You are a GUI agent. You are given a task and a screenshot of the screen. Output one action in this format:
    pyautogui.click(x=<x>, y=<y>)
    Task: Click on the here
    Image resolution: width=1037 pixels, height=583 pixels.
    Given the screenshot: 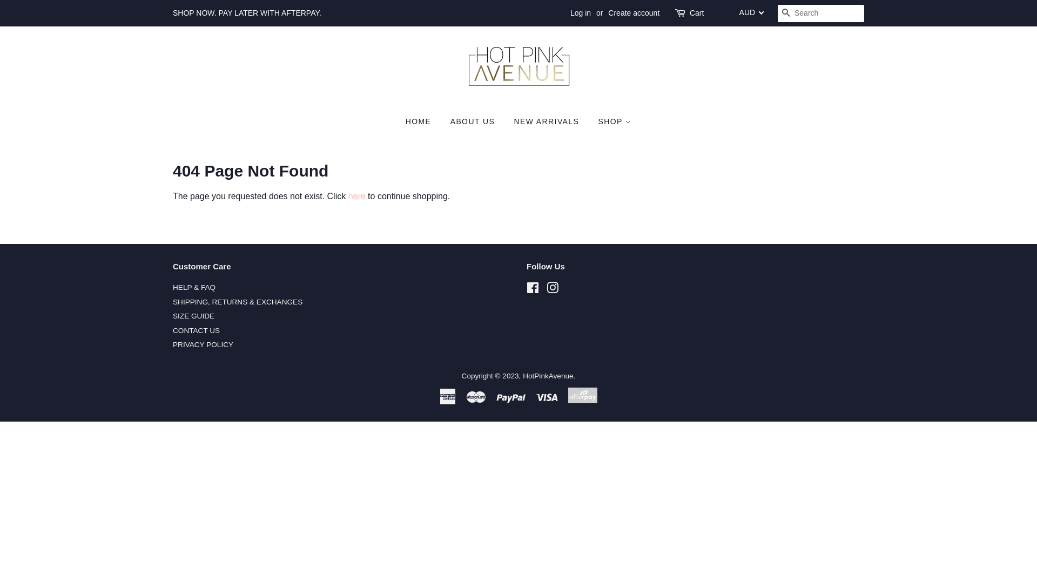 What is the action you would take?
    pyautogui.click(x=357, y=196)
    